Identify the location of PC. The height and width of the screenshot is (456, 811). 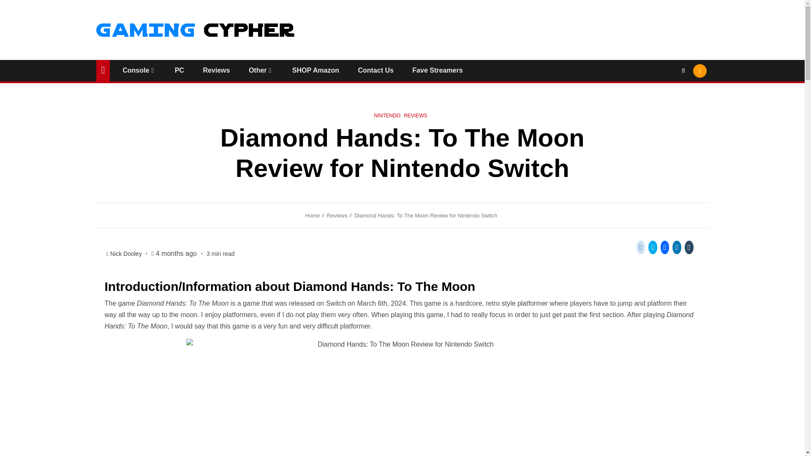
(179, 70).